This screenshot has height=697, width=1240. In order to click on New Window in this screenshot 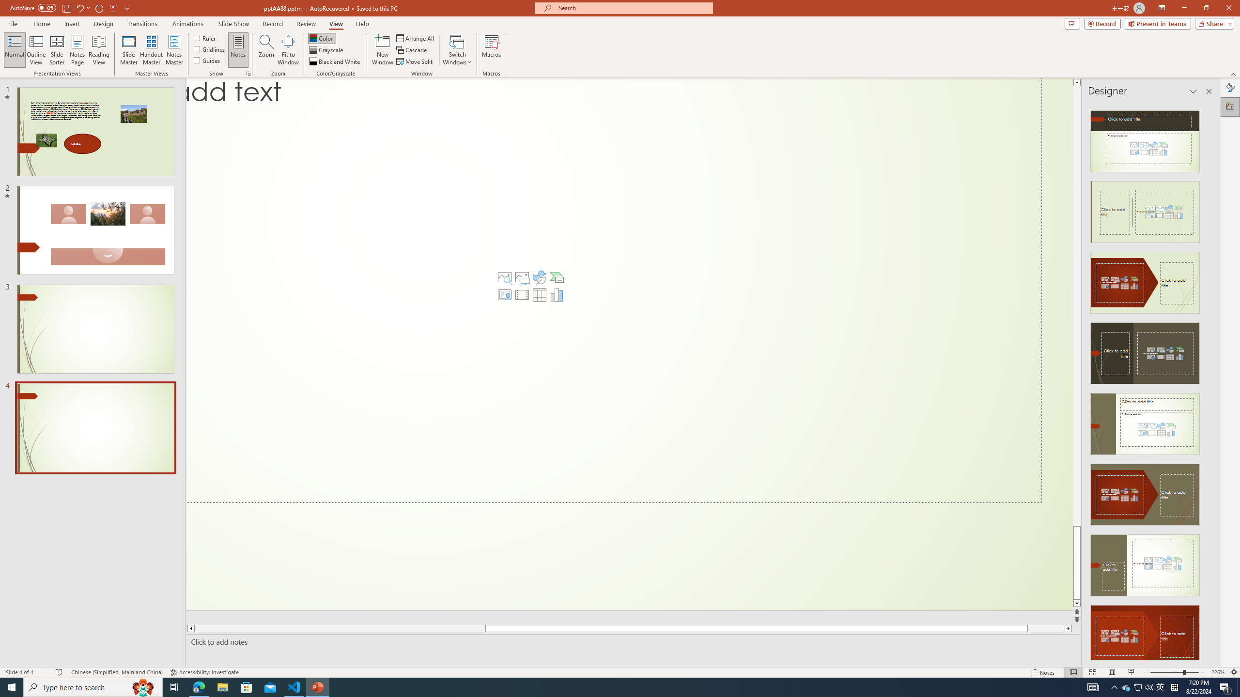, I will do `click(383, 50)`.